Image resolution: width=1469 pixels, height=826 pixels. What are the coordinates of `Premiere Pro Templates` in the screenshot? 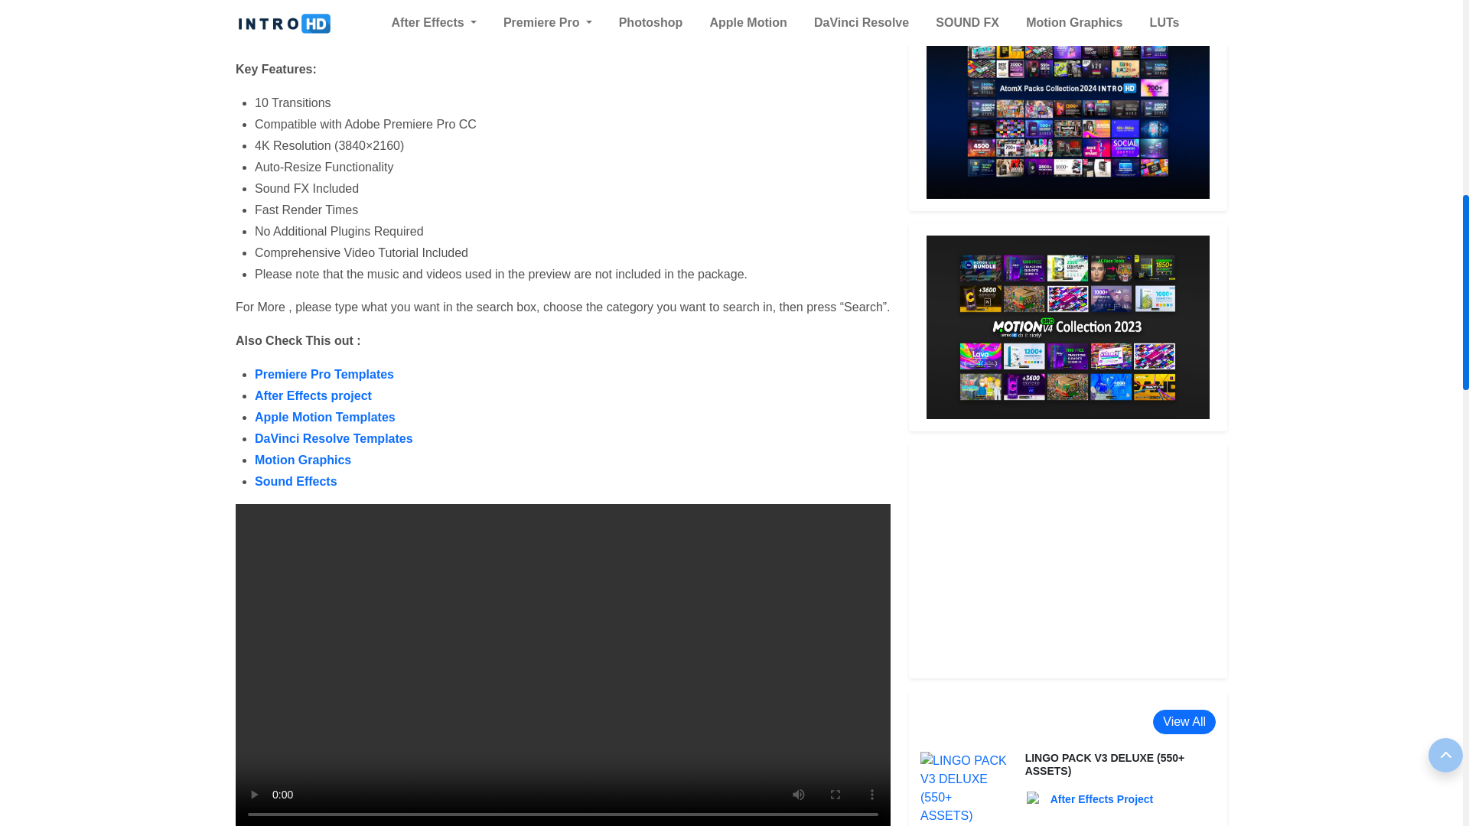 It's located at (324, 373).